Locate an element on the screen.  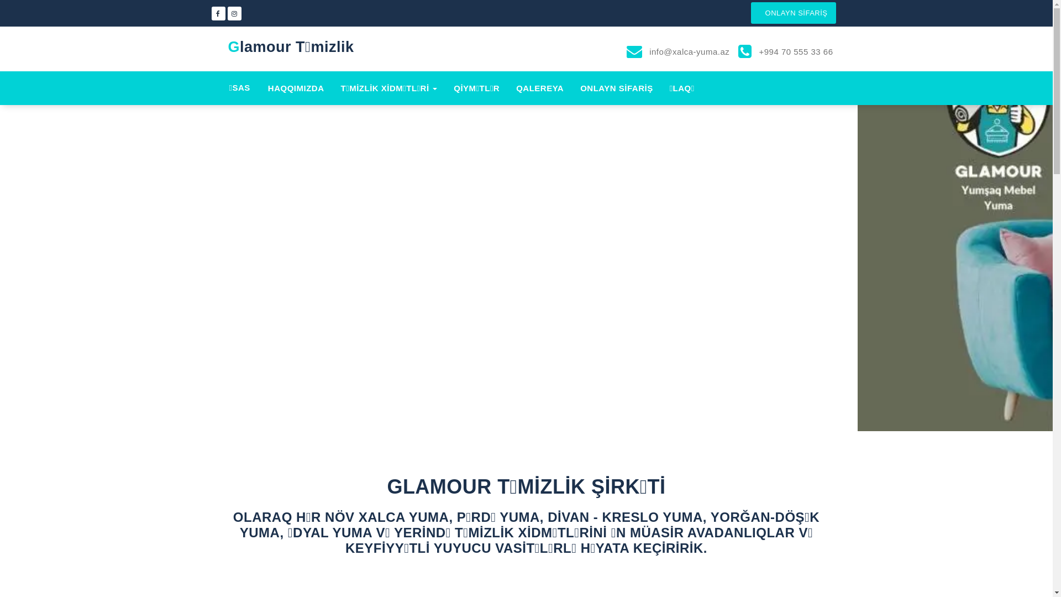
info@xalca-yuma.az is located at coordinates (688, 52).